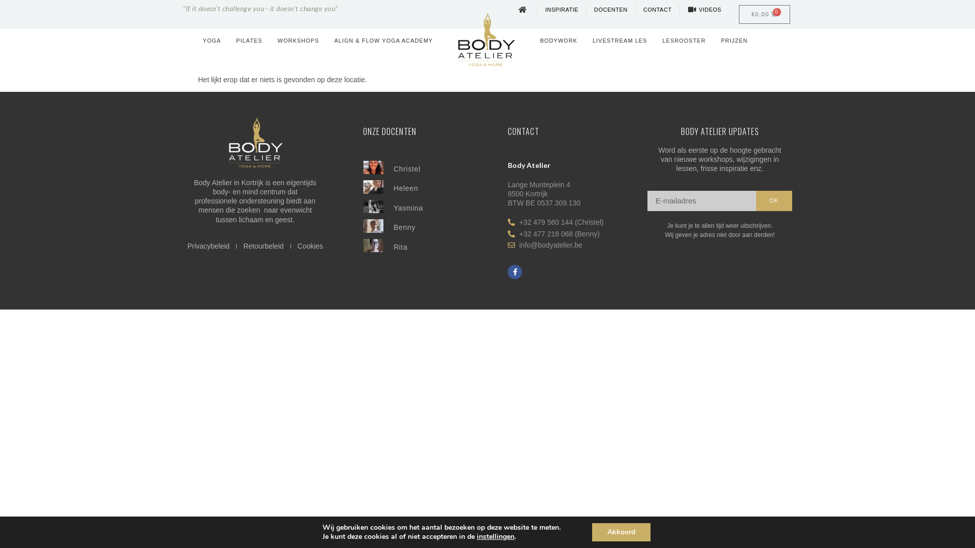 Image resolution: width=975 pixels, height=548 pixels. What do you see at coordinates (407, 169) in the screenshot?
I see `Christel` at bounding box center [407, 169].